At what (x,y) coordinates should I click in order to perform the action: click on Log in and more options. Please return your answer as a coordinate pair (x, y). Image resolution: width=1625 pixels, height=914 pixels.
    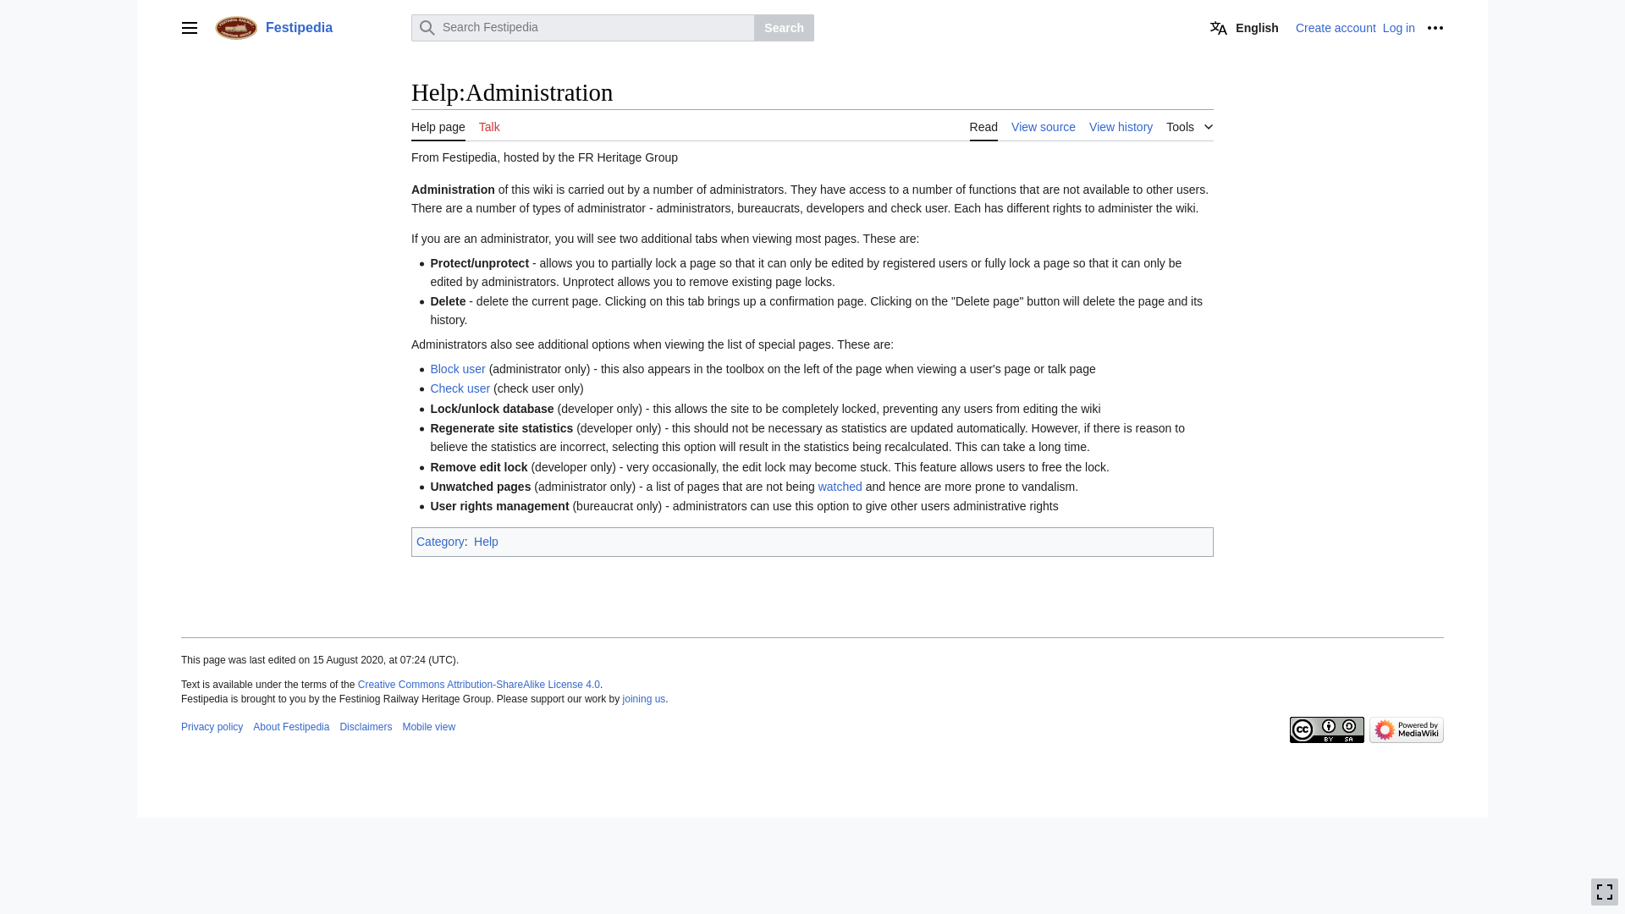
    Looking at the image, I should click on (1435, 27).